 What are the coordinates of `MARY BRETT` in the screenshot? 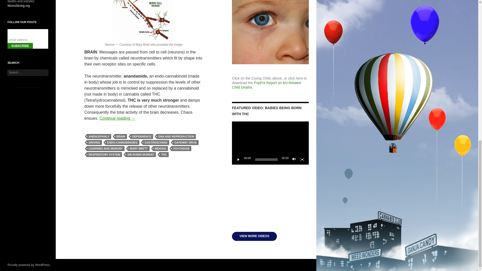 It's located at (139, 149).